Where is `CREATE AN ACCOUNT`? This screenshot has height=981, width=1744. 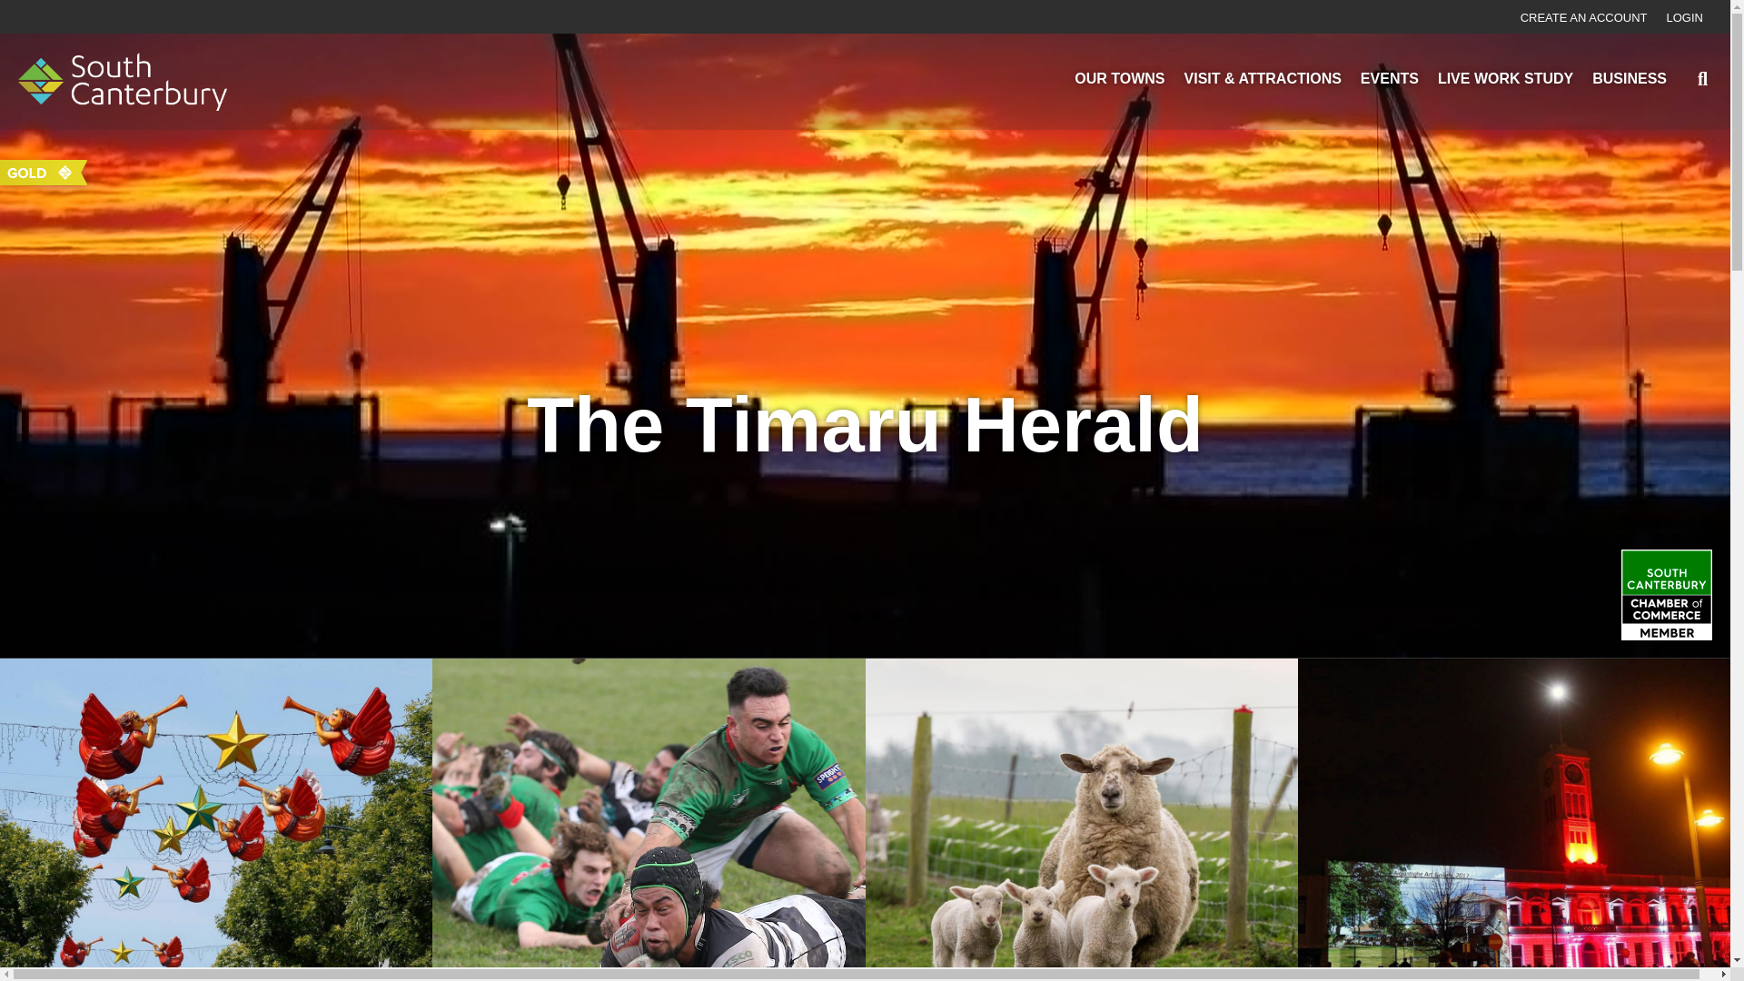 CREATE AN ACCOUNT is located at coordinates (1575, 18).